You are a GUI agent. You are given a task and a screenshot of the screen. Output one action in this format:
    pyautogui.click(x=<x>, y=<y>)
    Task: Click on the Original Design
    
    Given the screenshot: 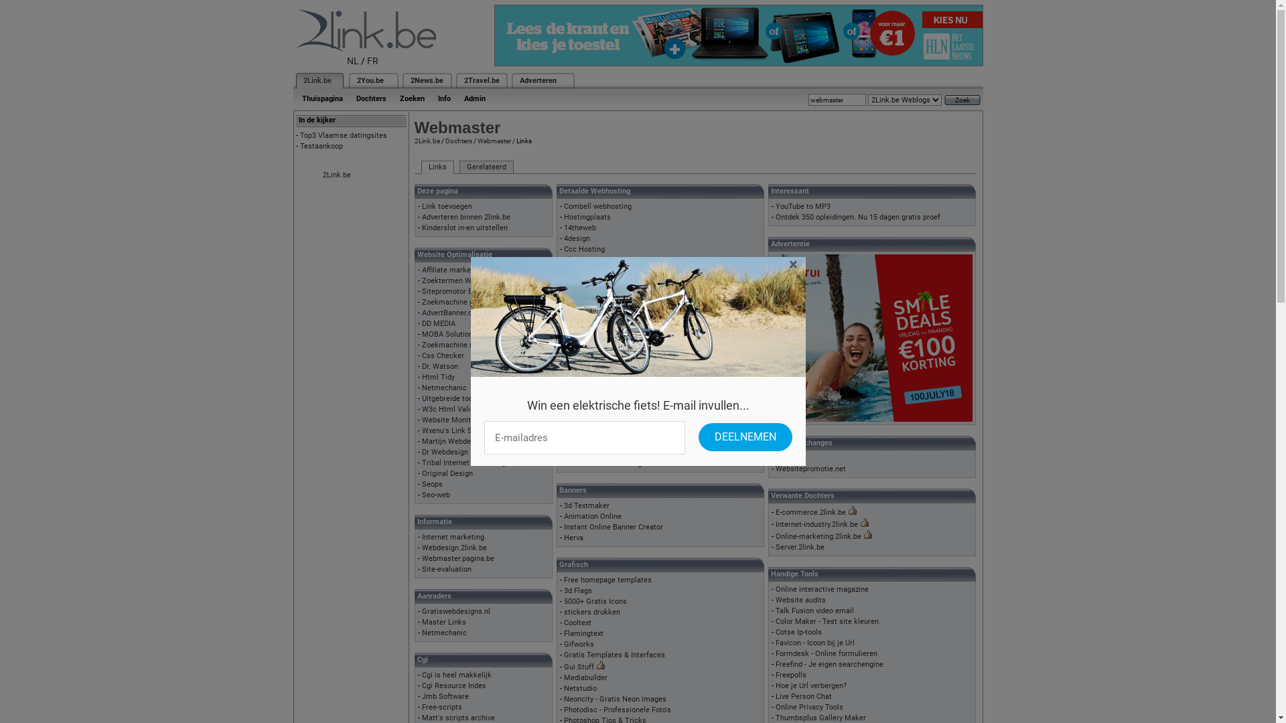 What is the action you would take?
    pyautogui.click(x=447, y=474)
    